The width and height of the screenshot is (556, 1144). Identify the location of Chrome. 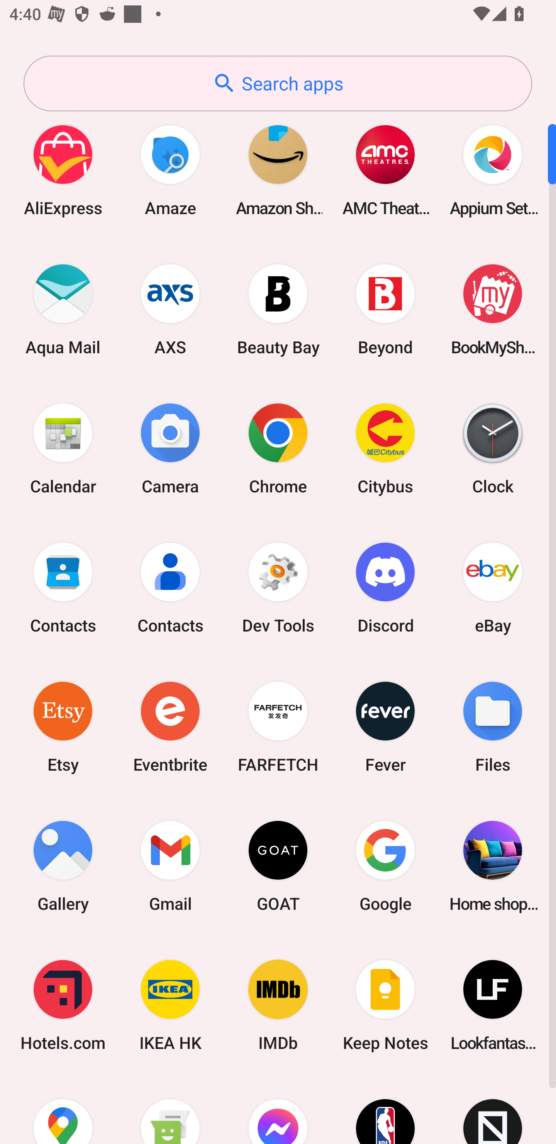
(278, 448).